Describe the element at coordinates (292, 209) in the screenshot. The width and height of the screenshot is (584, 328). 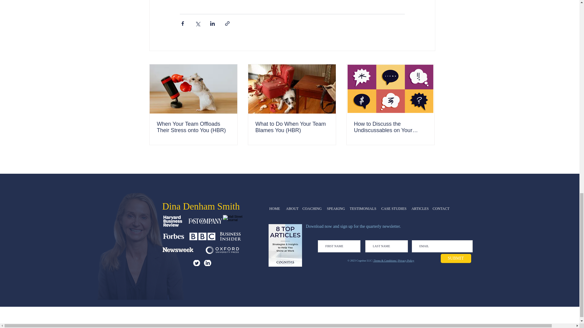
I see `ABOUT` at that location.